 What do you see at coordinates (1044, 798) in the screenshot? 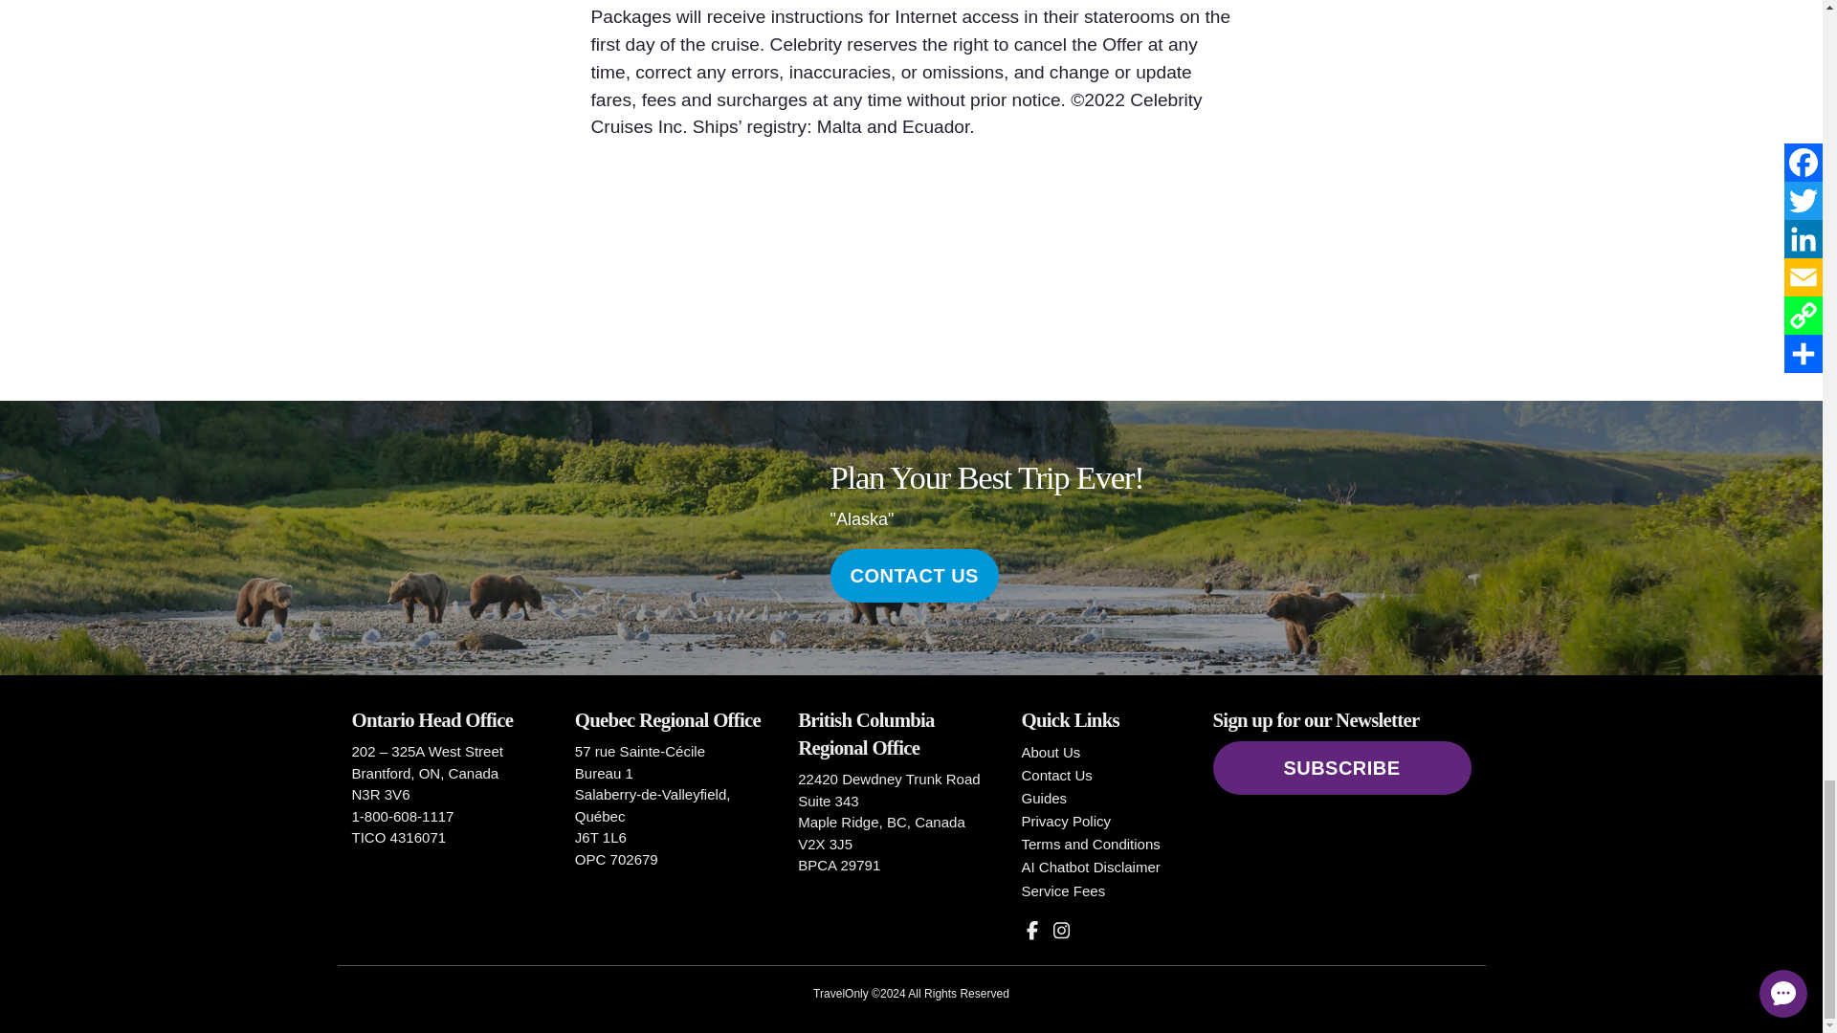
I see `Guides` at bounding box center [1044, 798].